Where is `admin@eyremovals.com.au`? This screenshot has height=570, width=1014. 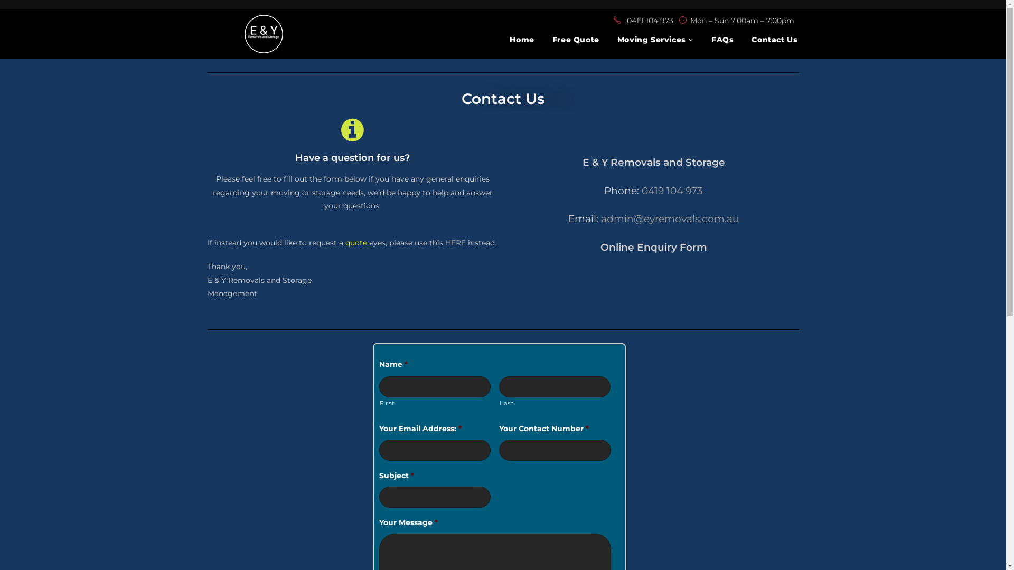 admin@eyremovals.com.au is located at coordinates (670, 218).